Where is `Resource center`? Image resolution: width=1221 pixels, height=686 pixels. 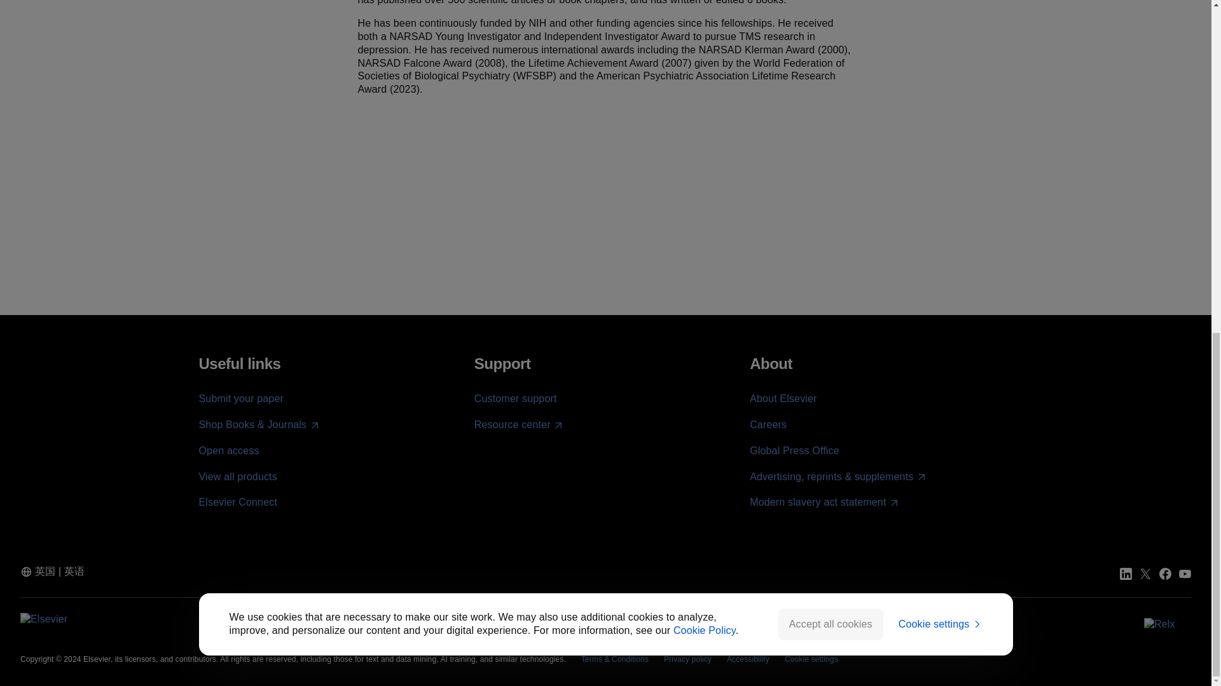 Resource center is located at coordinates (519, 425).